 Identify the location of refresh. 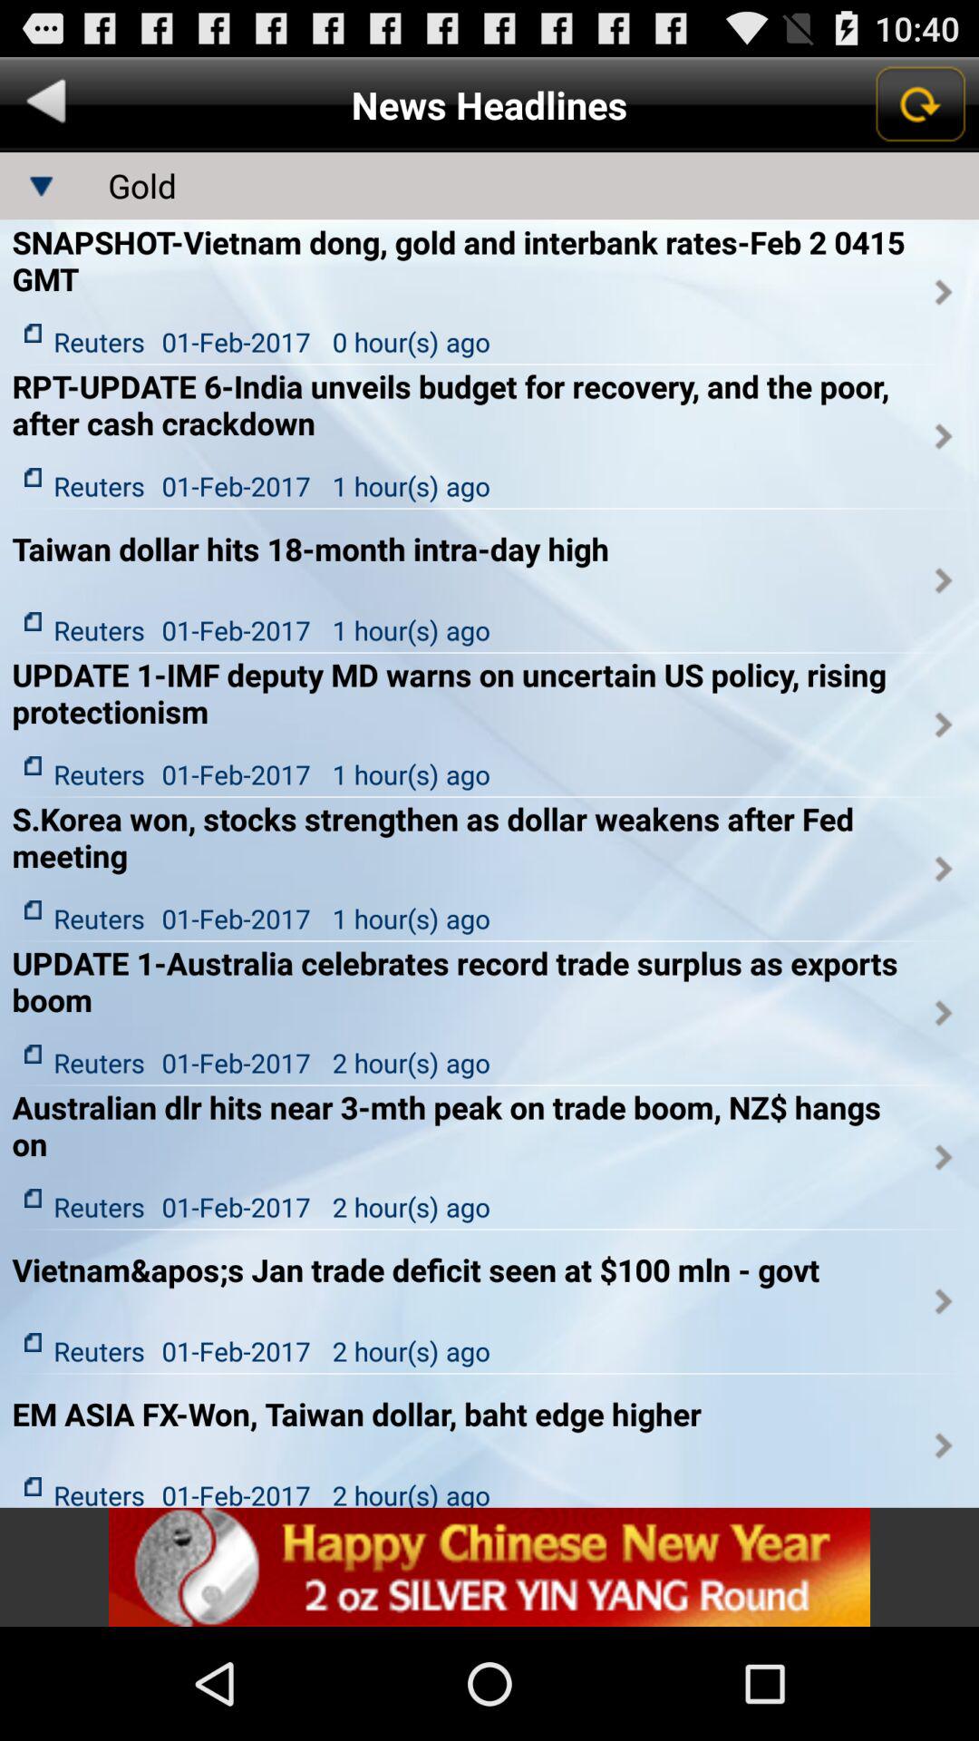
(919, 104).